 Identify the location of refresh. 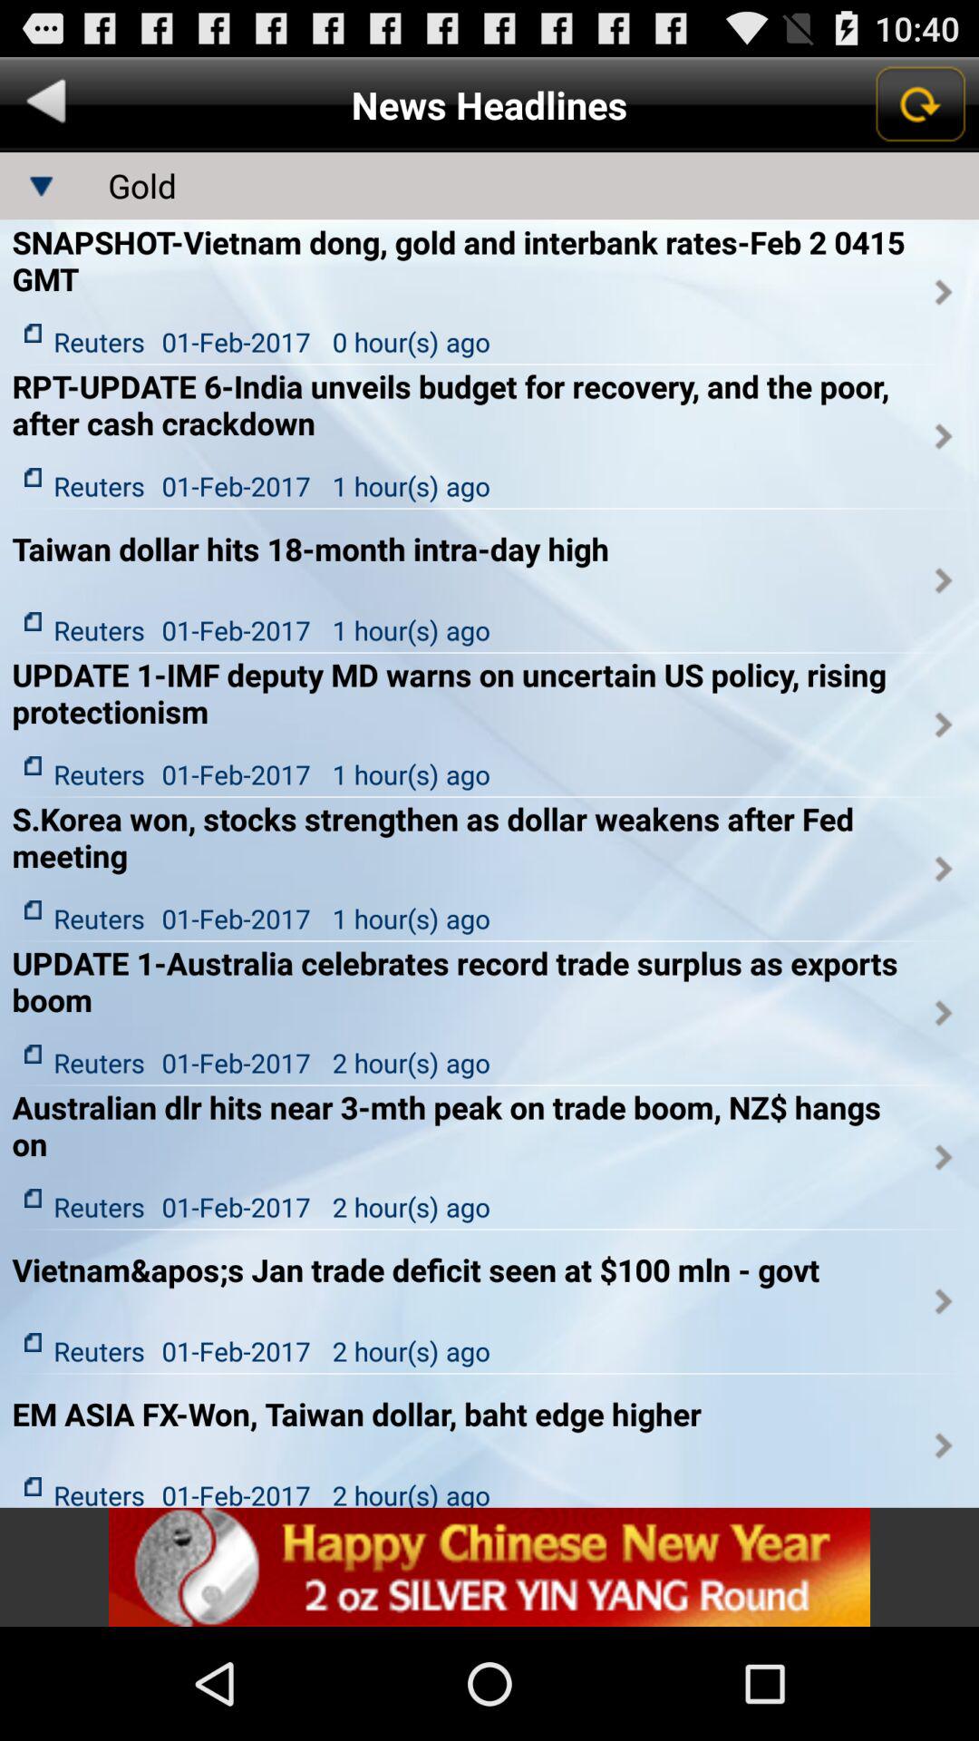
(919, 104).